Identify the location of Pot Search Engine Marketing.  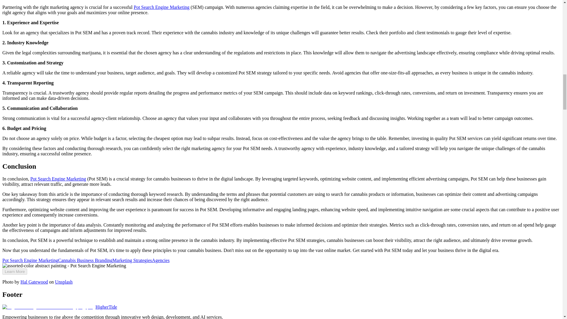
(58, 179).